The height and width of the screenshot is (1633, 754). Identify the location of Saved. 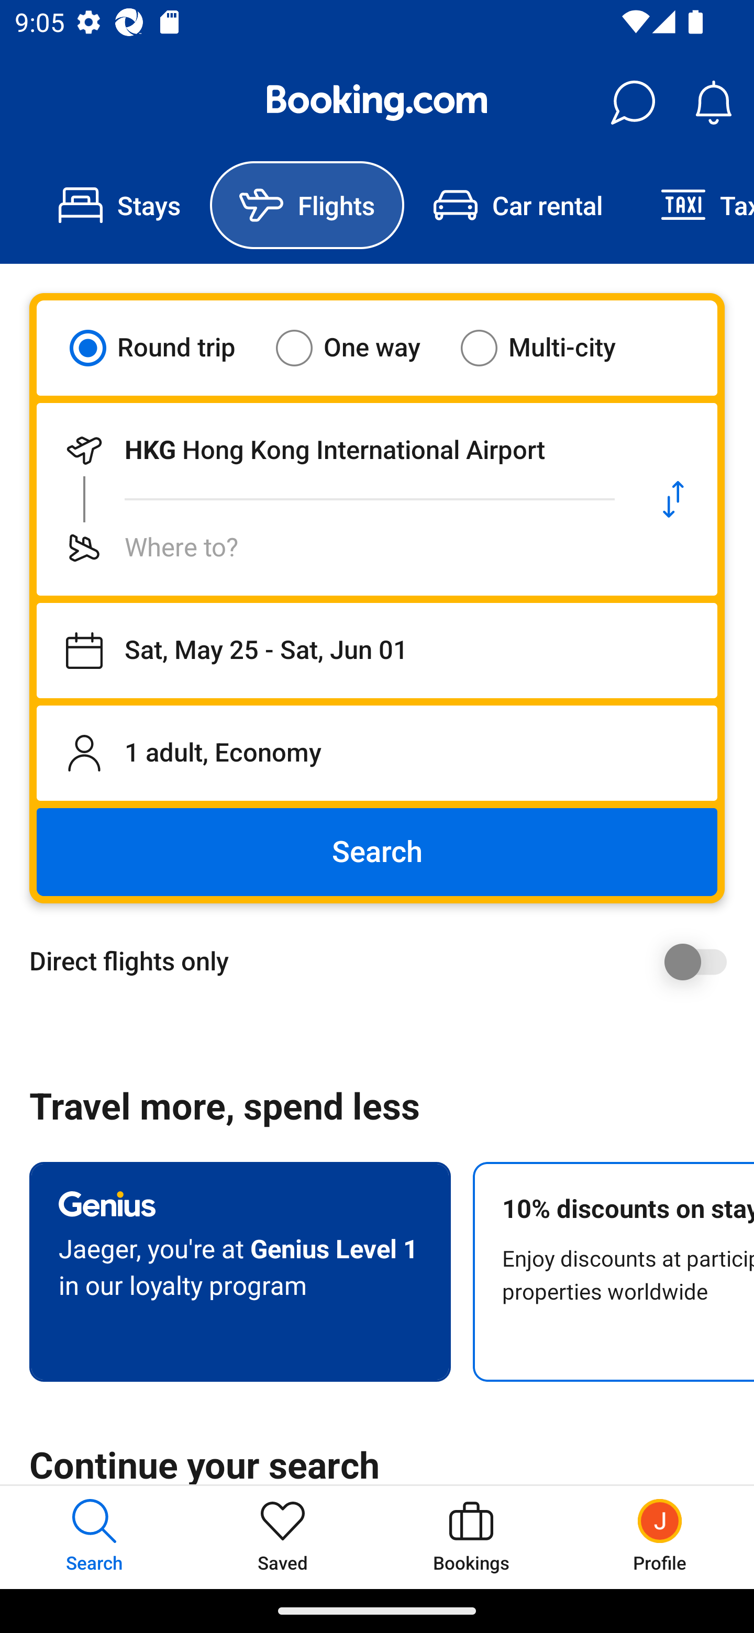
(283, 1537).